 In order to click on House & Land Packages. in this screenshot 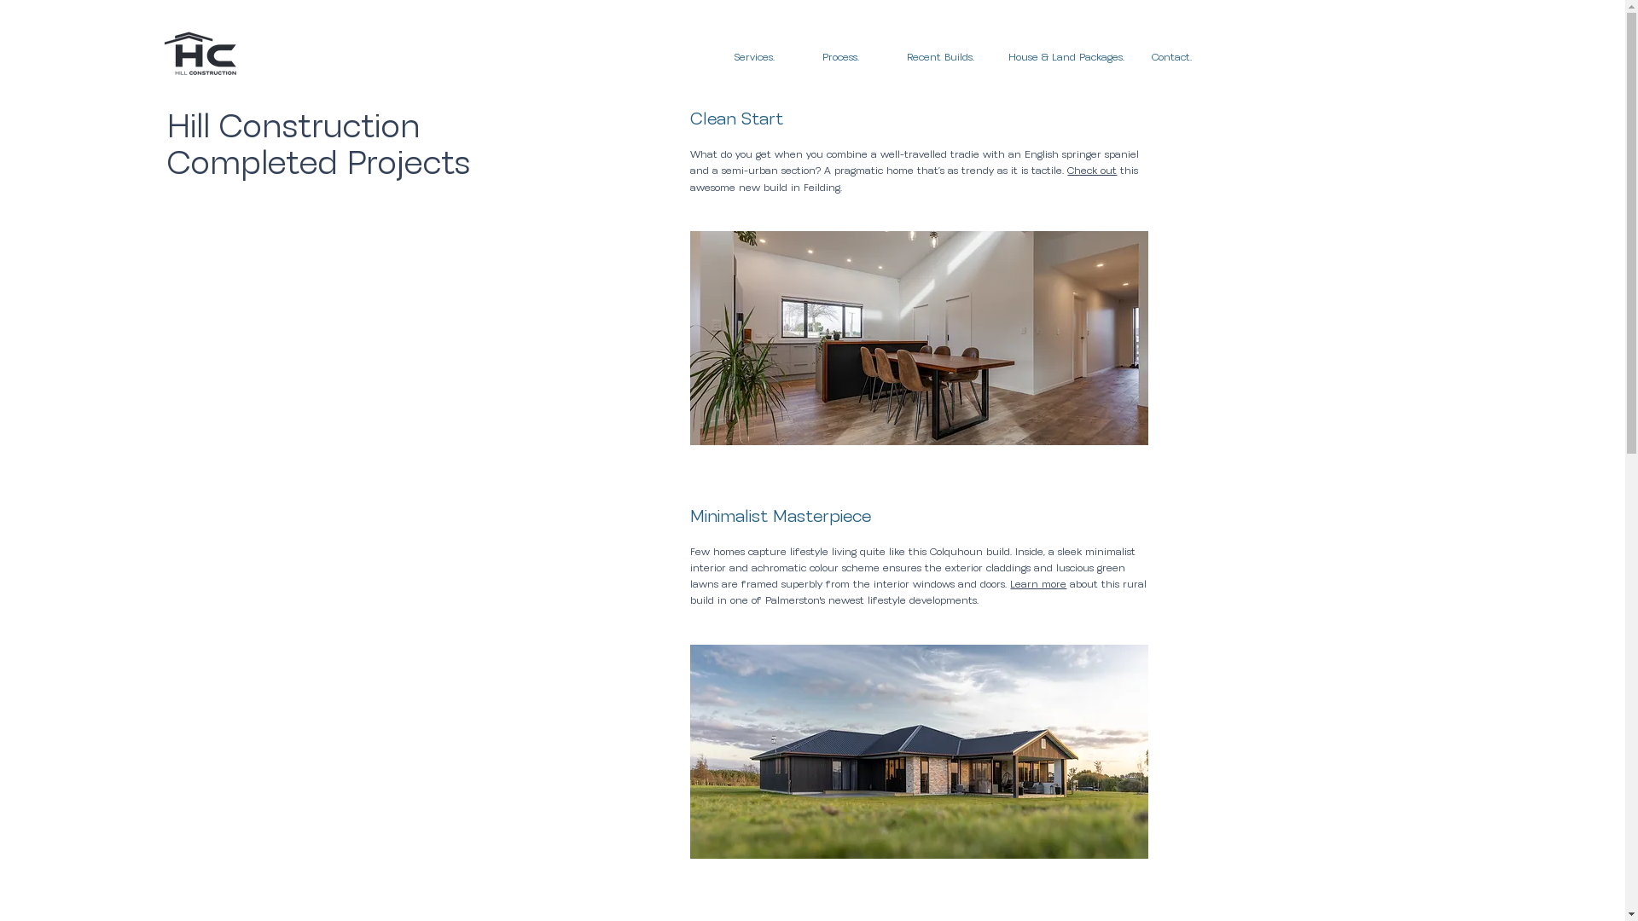, I will do `click(1066, 58)`.